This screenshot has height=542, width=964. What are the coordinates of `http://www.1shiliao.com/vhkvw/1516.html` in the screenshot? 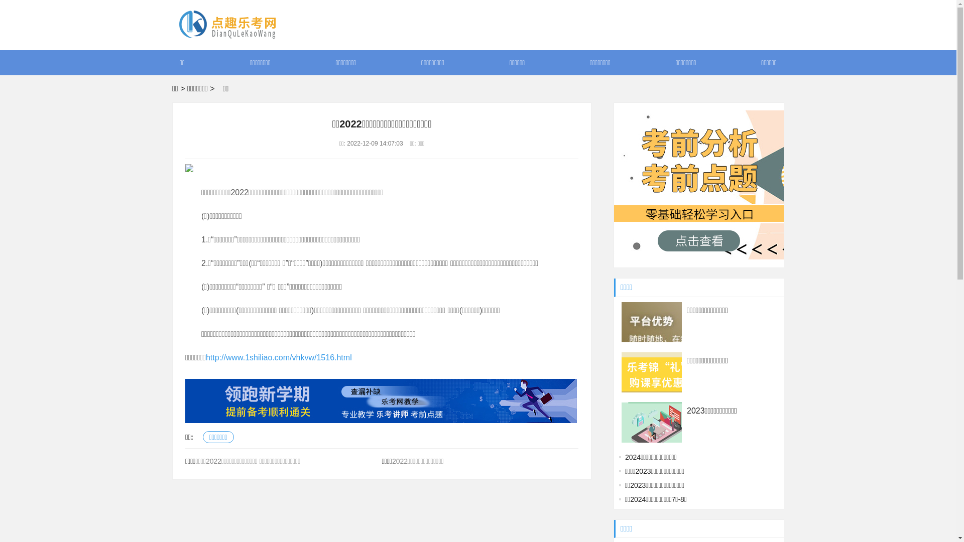 It's located at (279, 357).